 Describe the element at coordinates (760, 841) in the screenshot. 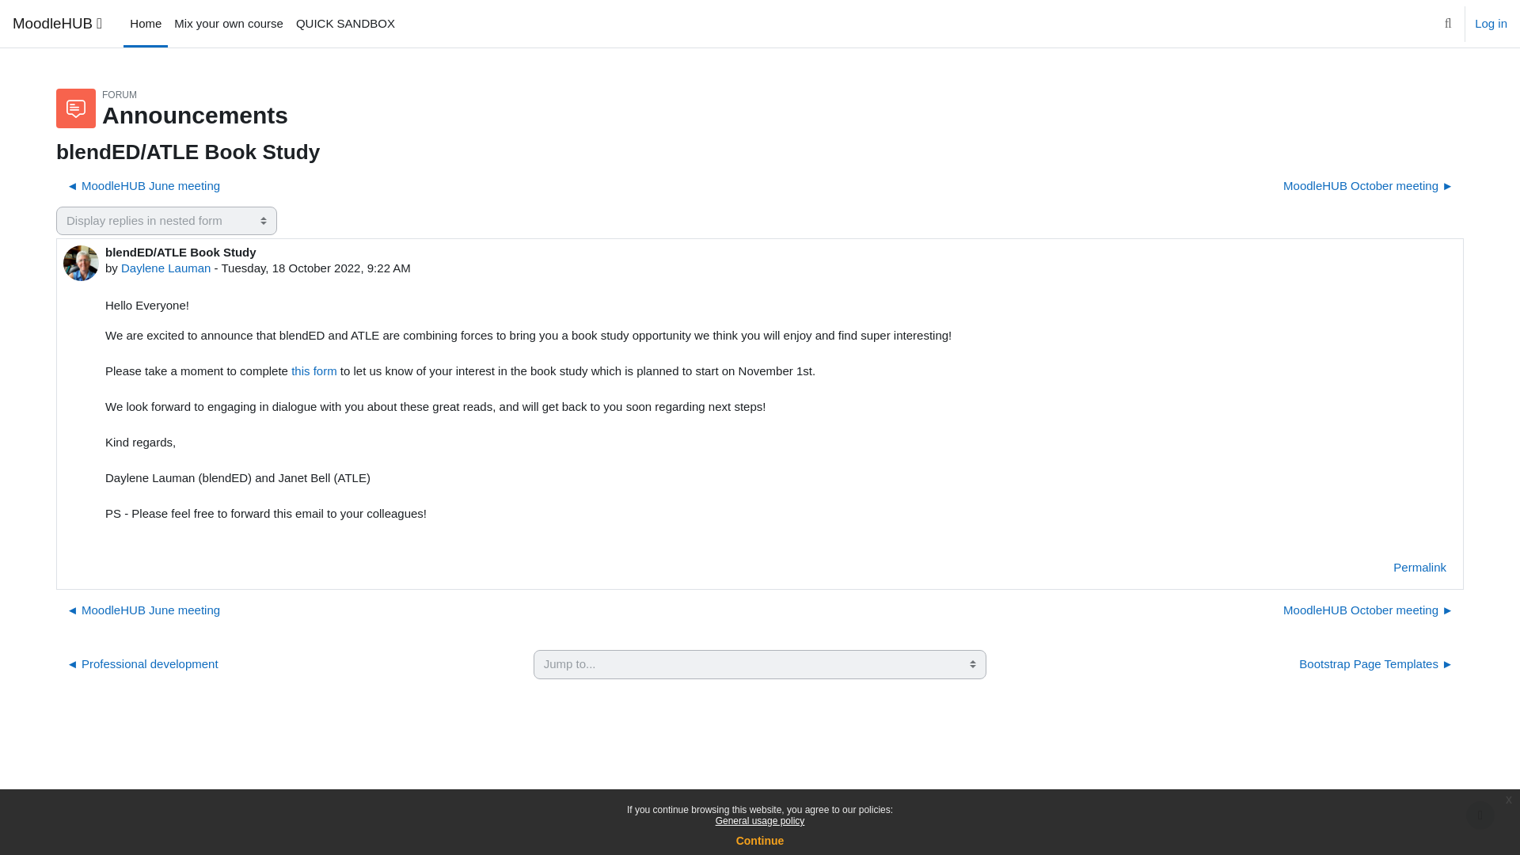

I see `Continue` at that location.